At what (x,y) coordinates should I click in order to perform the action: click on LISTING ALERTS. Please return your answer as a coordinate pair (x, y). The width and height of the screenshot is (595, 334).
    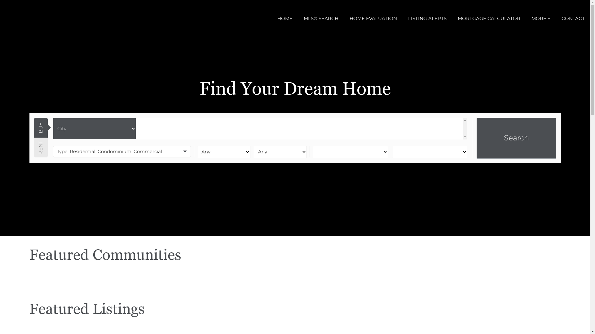
    Looking at the image, I should click on (427, 19).